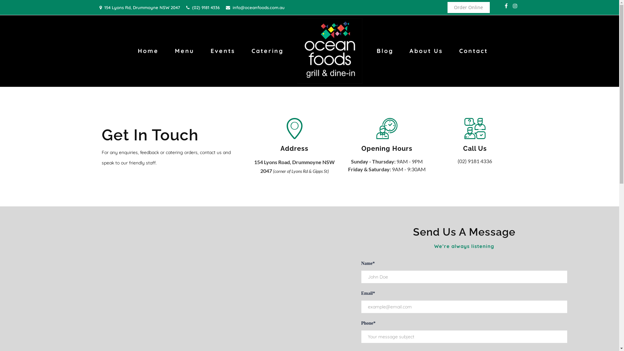  What do you see at coordinates (185, 51) in the screenshot?
I see `Menu` at bounding box center [185, 51].